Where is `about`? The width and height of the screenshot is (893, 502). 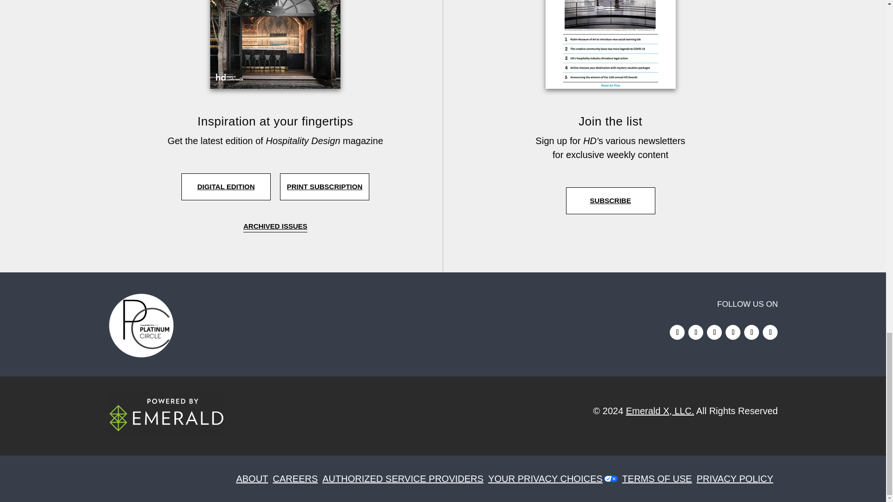 about is located at coordinates (255, 479).